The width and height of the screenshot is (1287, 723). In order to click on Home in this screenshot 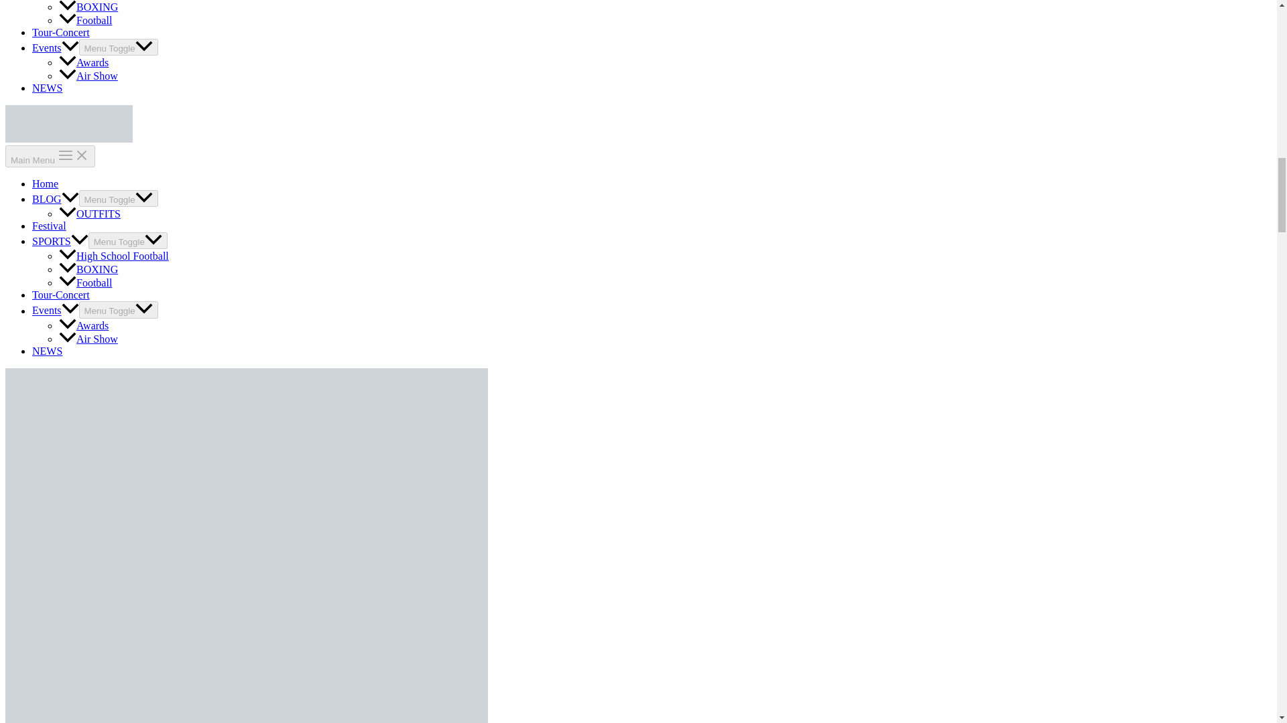, I will do `click(45, 183)`.